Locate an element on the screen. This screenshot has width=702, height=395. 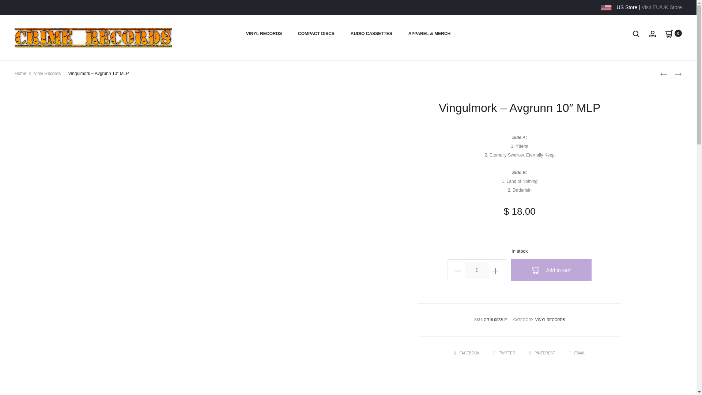
COMPACT DISCS is located at coordinates (316, 34).